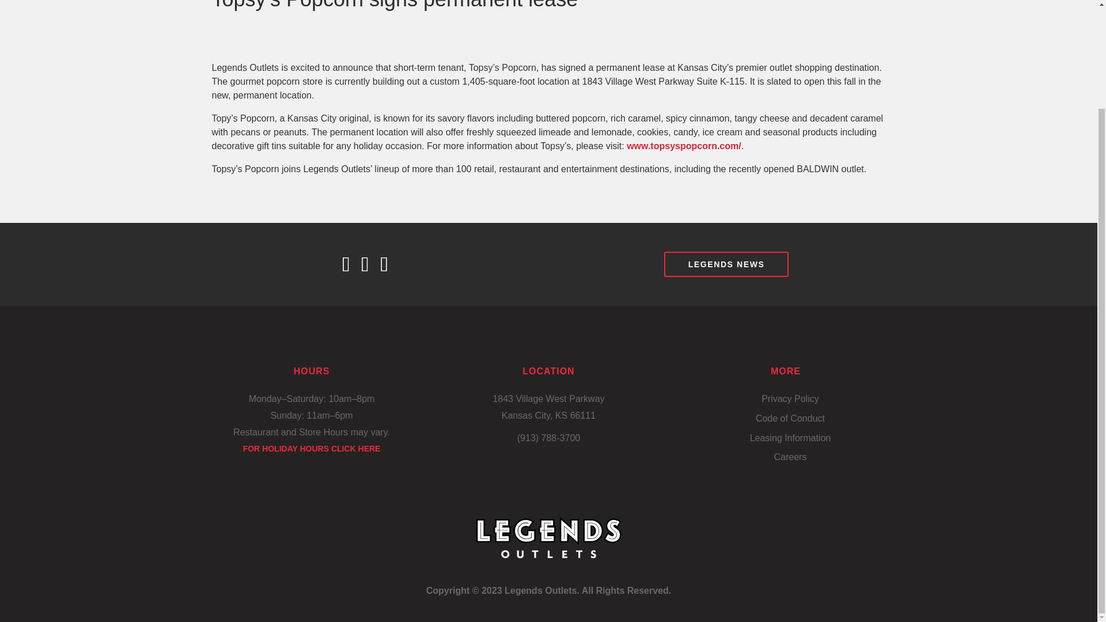  What do you see at coordinates (389, 264) in the screenshot?
I see `Follow on Instagram` at bounding box center [389, 264].